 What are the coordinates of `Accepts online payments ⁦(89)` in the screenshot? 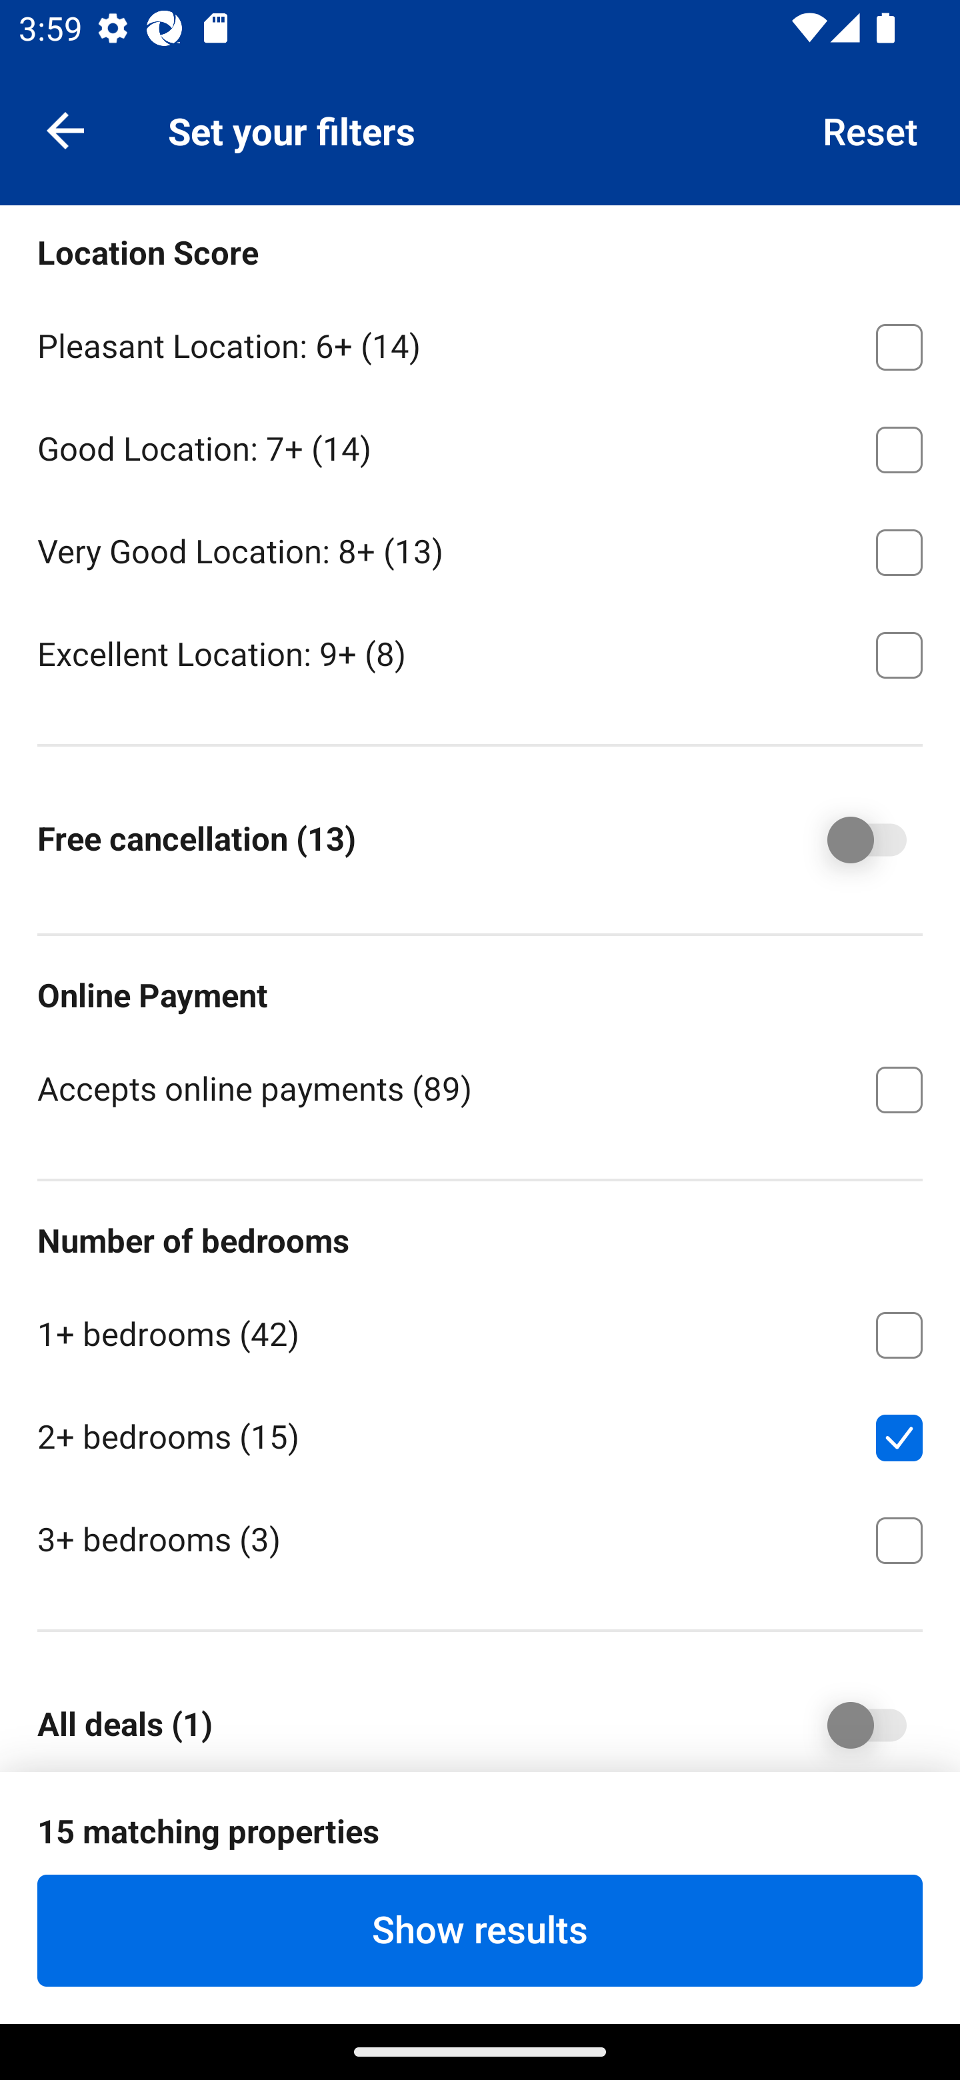 It's located at (480, 1087).